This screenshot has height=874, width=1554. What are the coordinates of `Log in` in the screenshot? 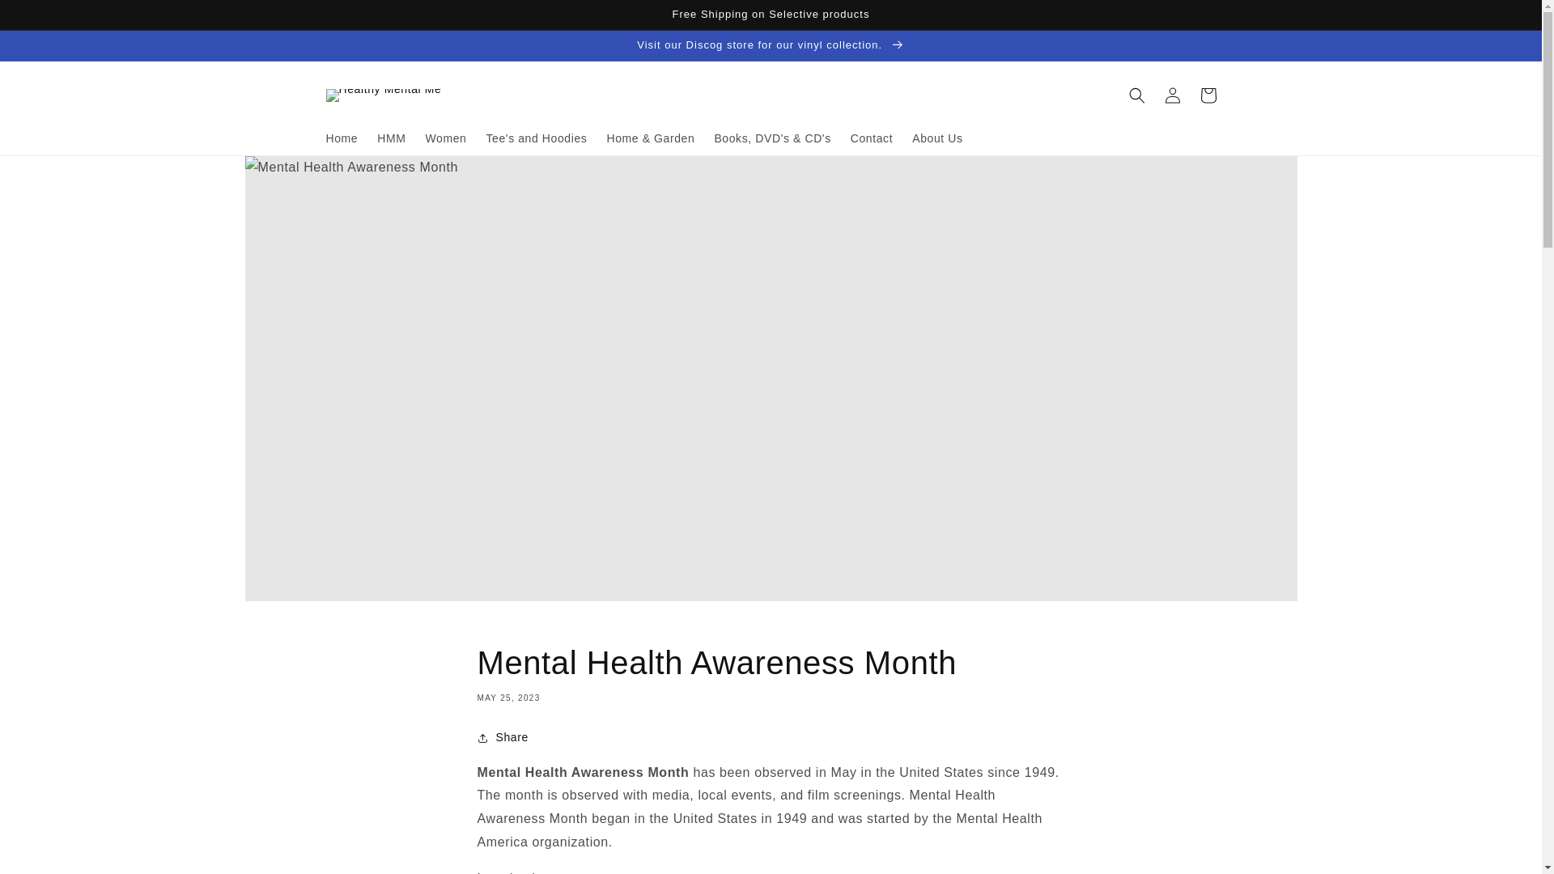 It's located at (1172, 95).